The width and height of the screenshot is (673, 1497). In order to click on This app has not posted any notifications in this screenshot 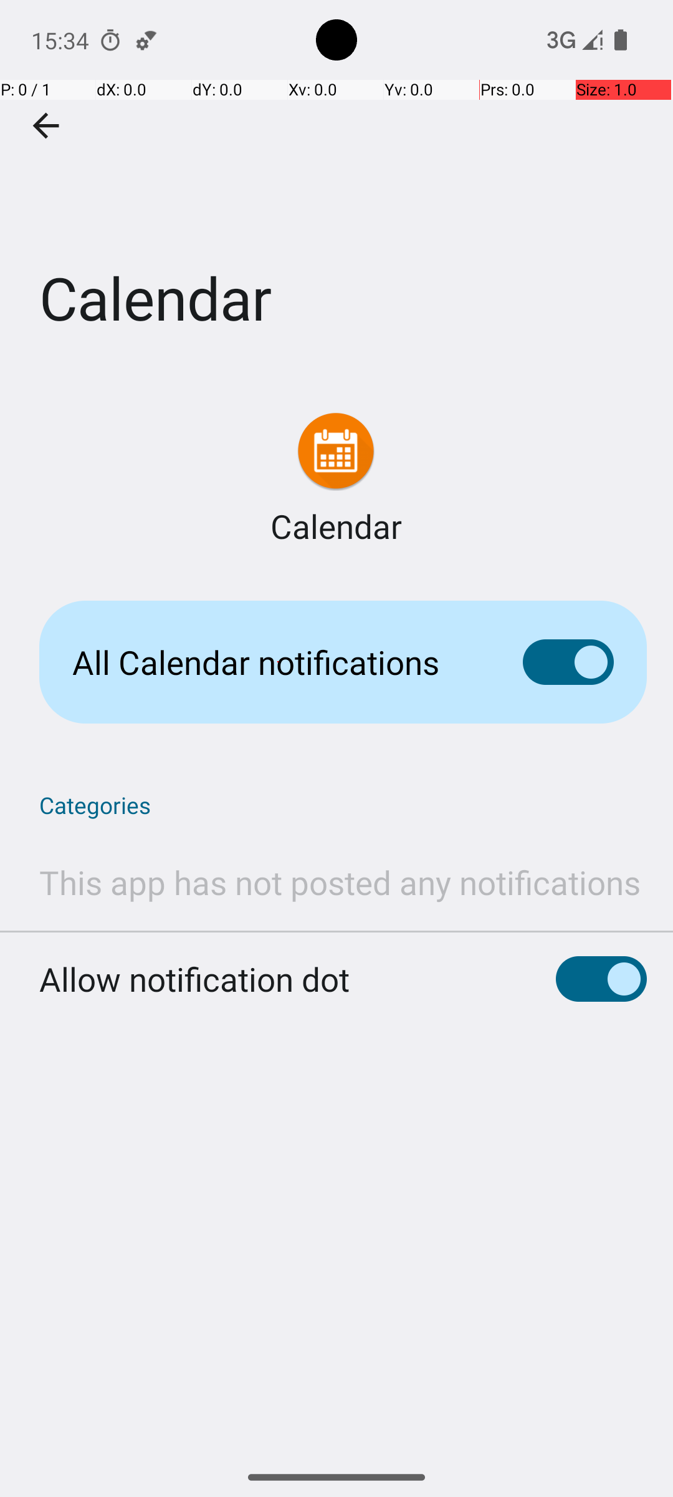, I will do `click(340, 882)`.